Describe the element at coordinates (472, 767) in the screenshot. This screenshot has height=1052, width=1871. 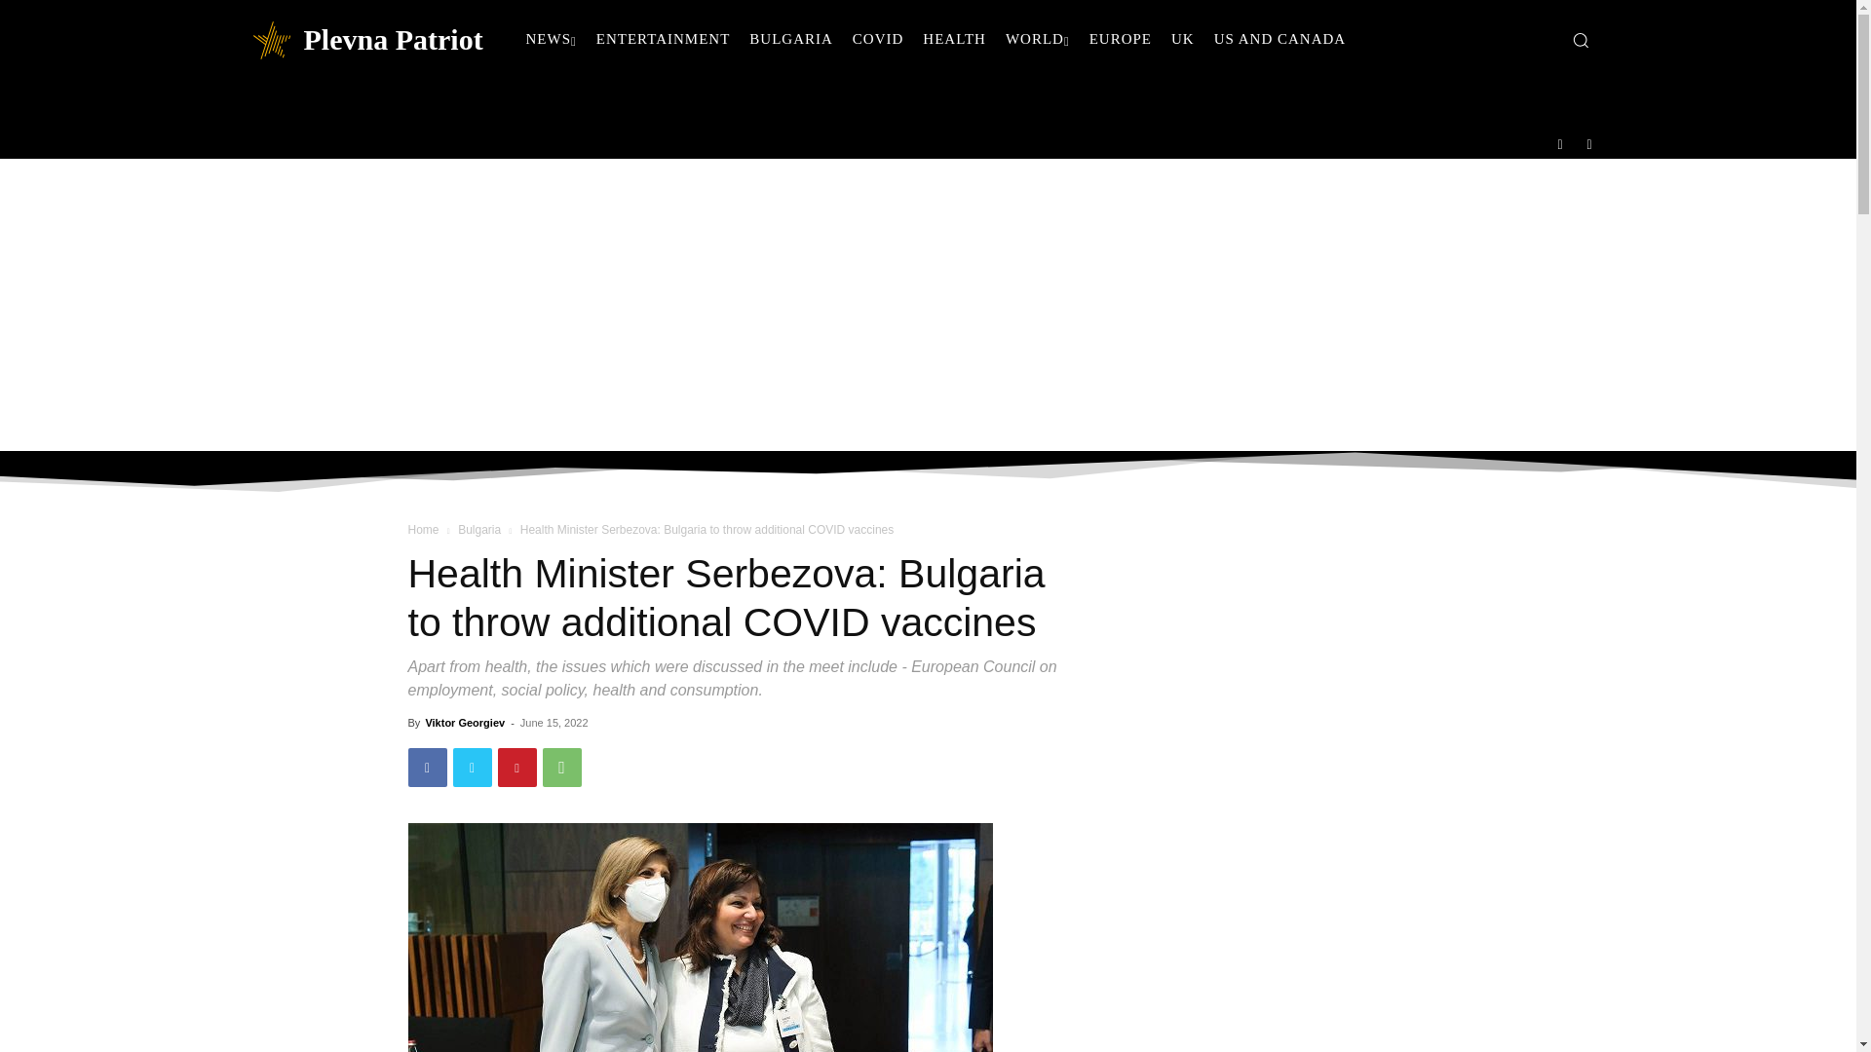
I see `Twitter` at that location.